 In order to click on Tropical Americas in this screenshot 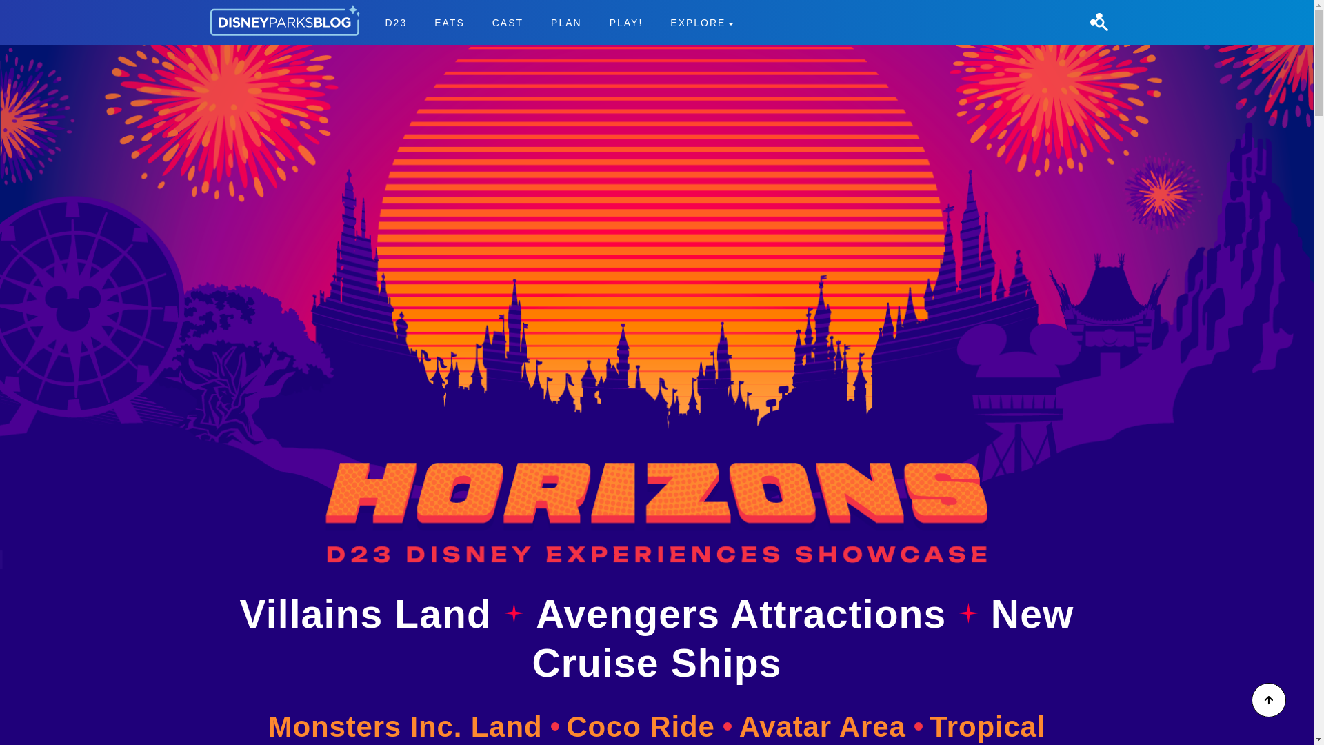, I will do `click(759, 728)`.